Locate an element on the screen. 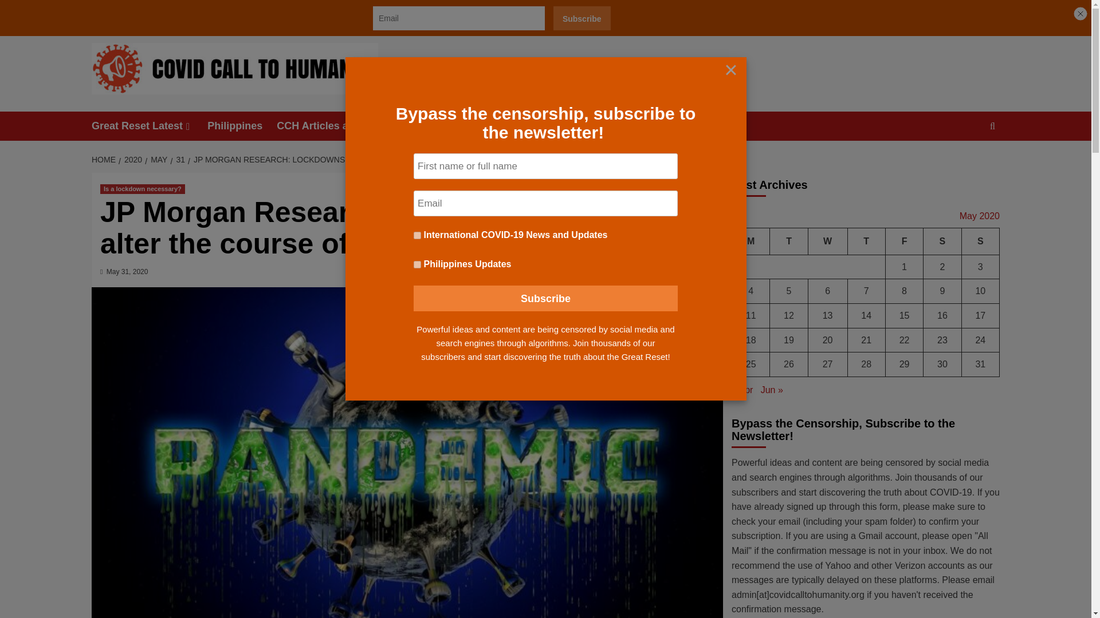 This screenshot has width=1100, height=618. Thursday is located at coordinates (866, 241).